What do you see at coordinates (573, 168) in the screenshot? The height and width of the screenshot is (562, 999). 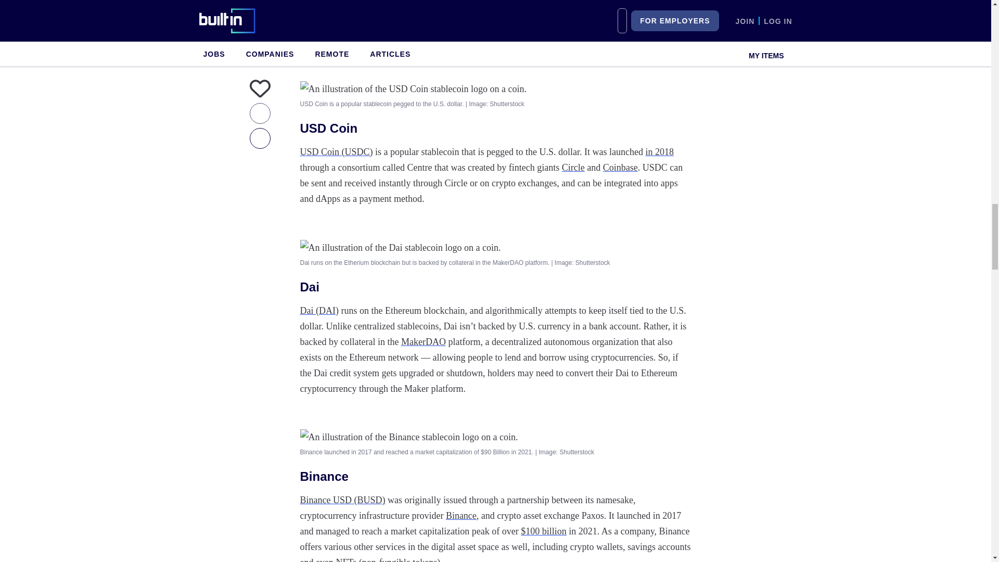 I see `Circle` at bounding box center [573, 168].